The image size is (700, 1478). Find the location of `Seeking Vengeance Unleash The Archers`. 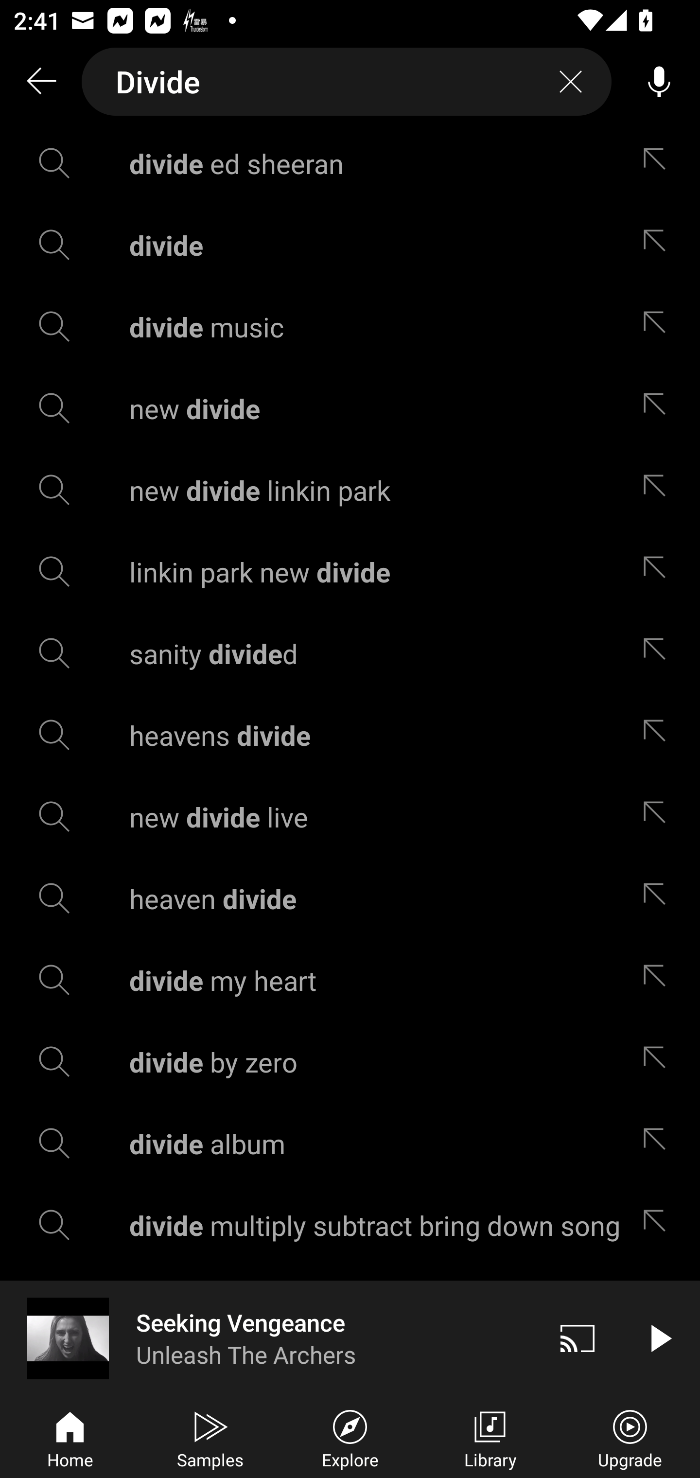

Seeking Vengeance Unleash The Archers is located at coordinates (268, 1338).